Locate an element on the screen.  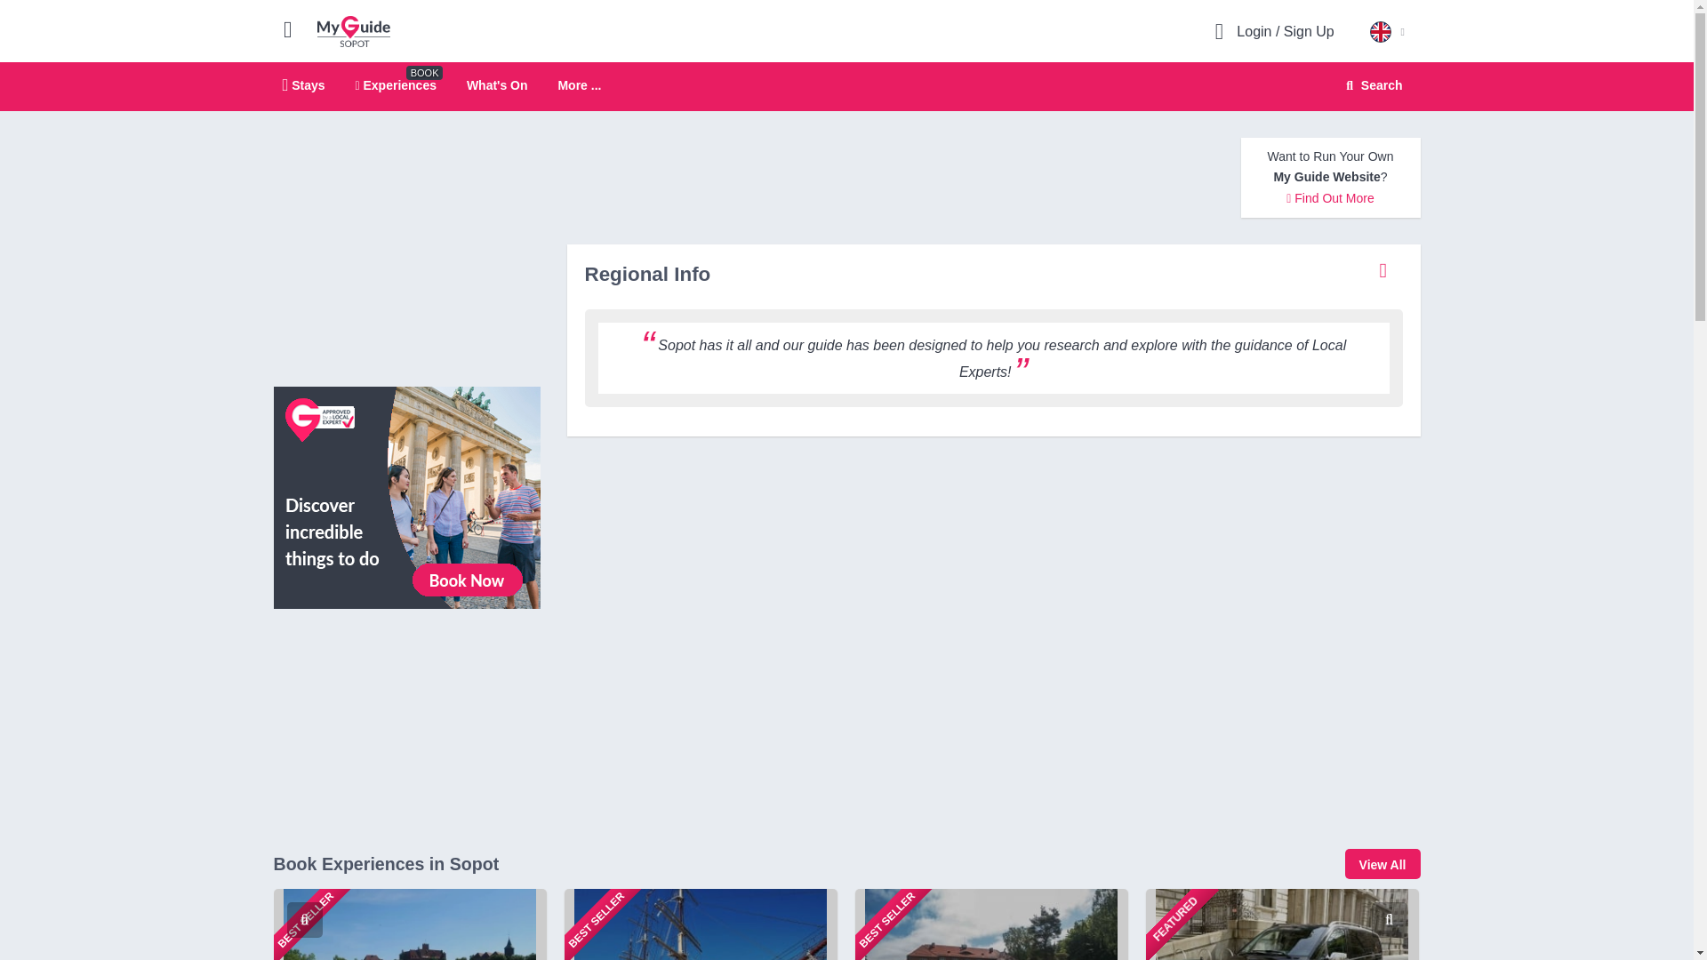
Experiences is located at coordinates (407, 496).